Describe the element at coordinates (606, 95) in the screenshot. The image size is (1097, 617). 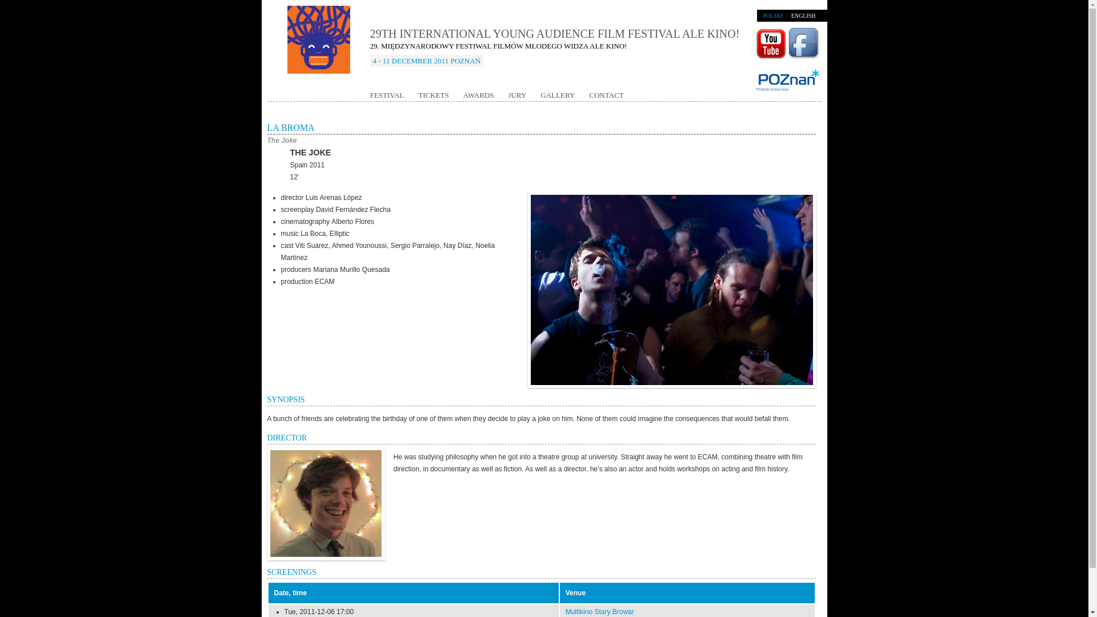
I see `CONTACT` at that location.